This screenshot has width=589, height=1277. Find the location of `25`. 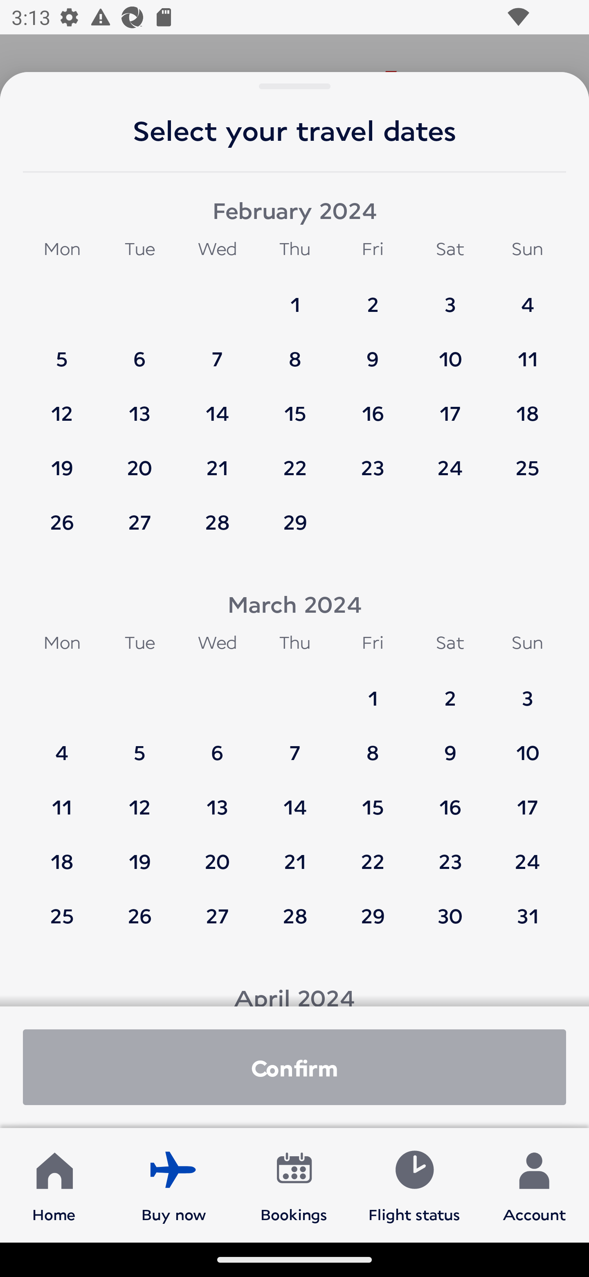

25 is located at coordinates (62, 915).